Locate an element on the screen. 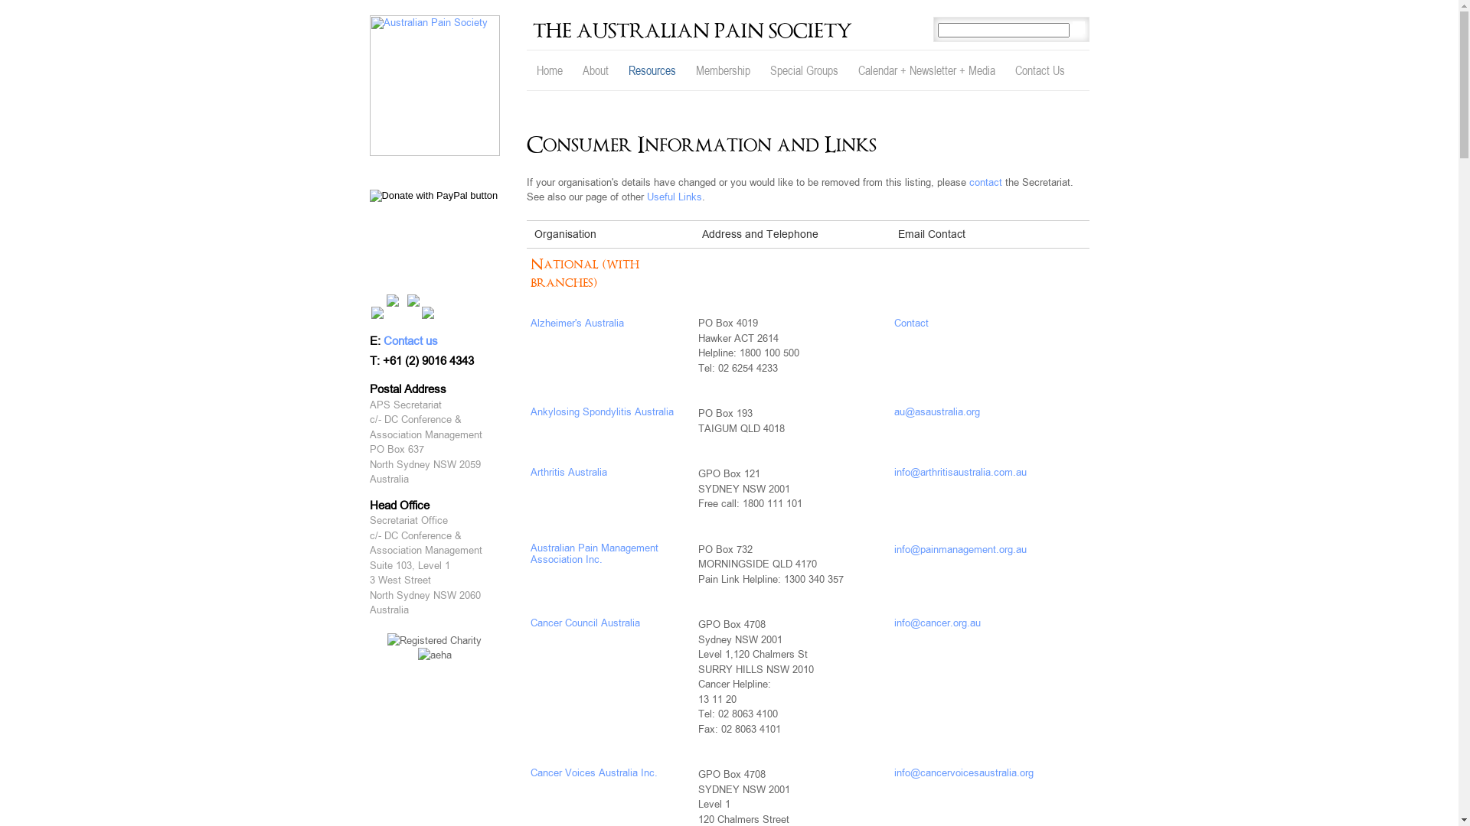 This screenshot has width=1470, height=826. Membership is located at coordinates (723, 70).